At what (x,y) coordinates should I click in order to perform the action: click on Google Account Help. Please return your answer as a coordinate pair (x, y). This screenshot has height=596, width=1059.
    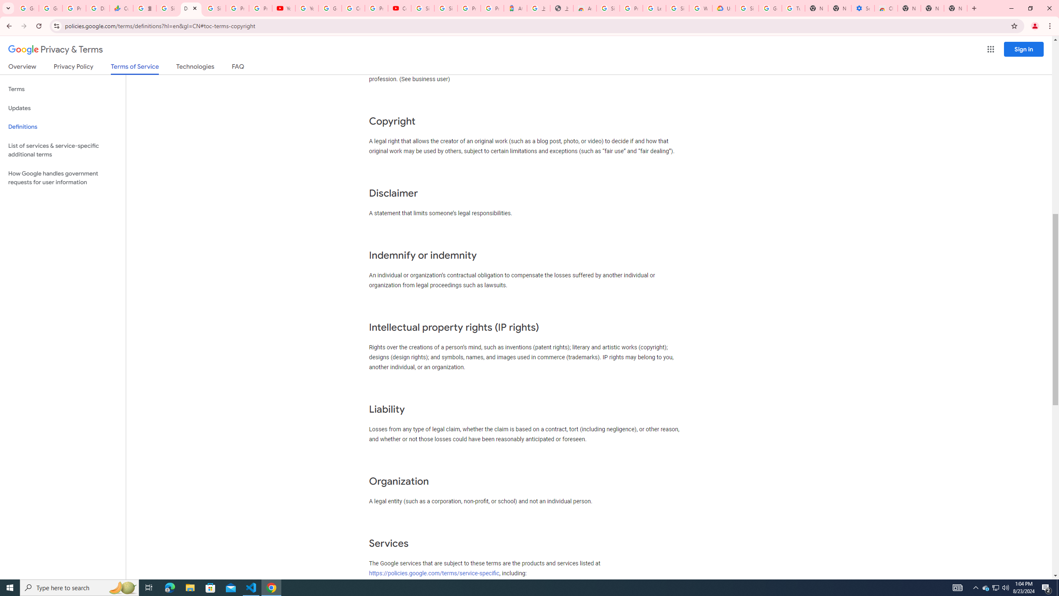
    Looking at the image, I should click on (330, 8).